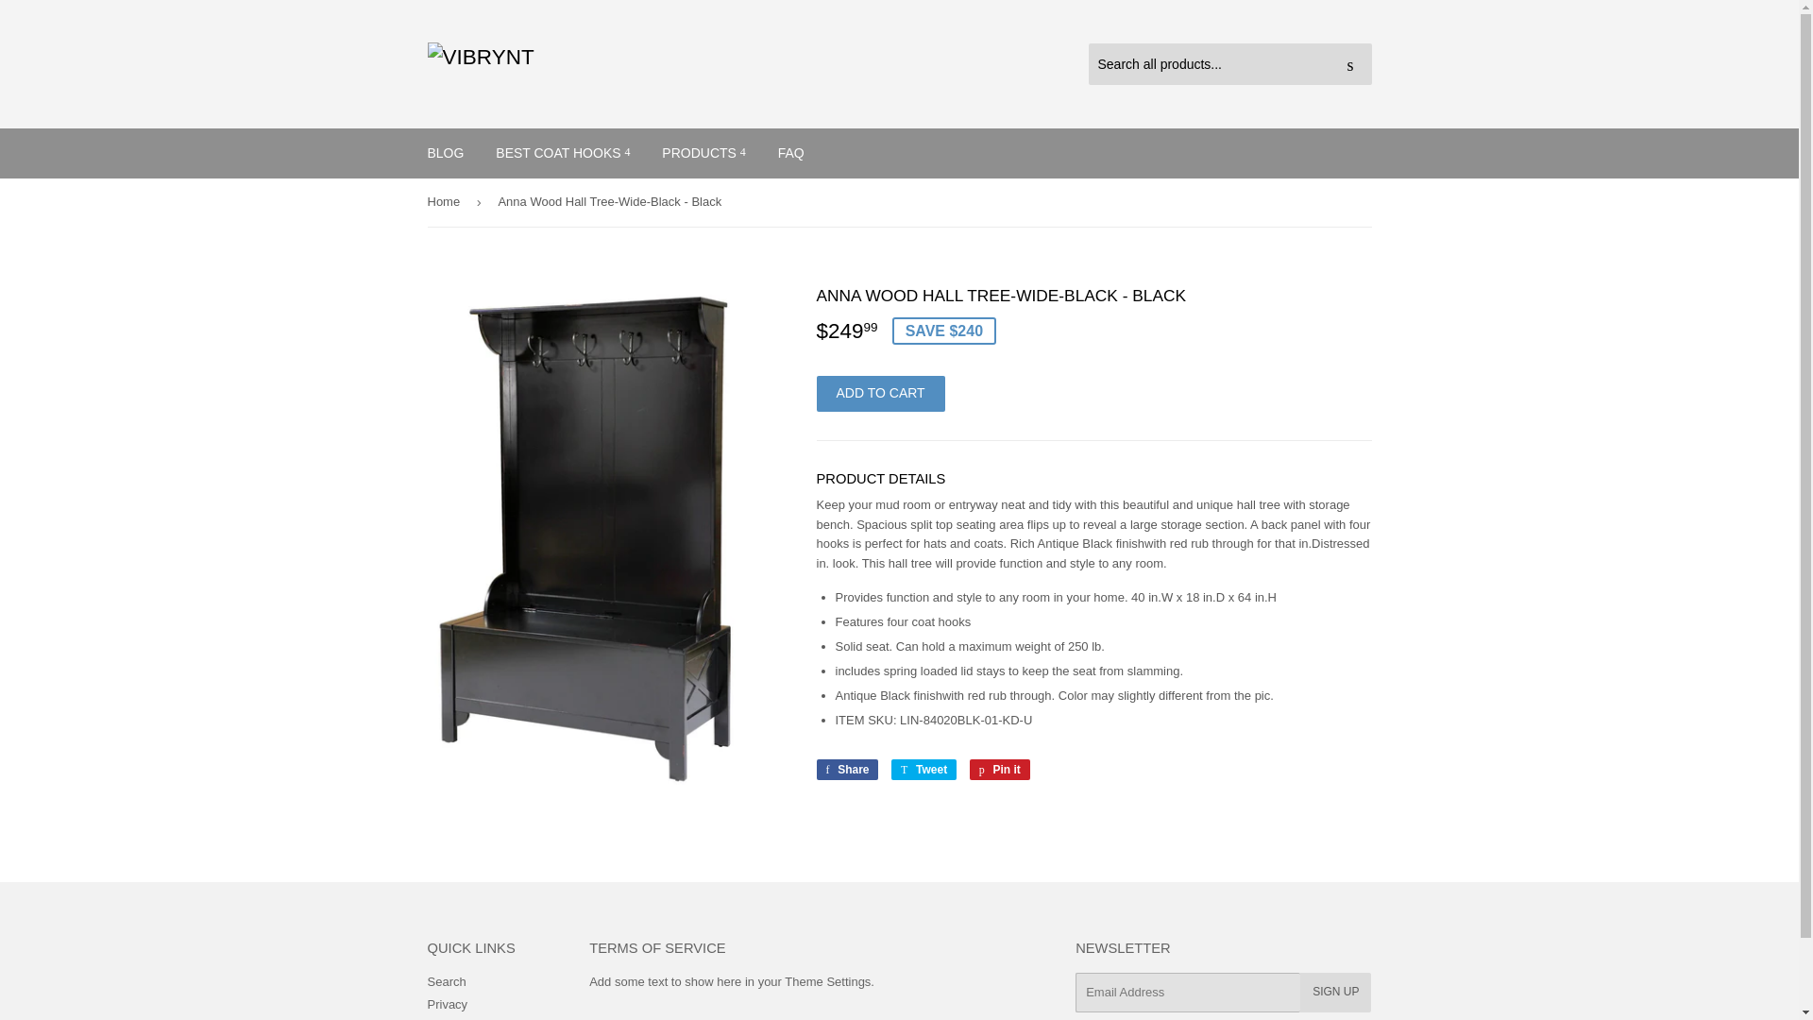  What do you see at coordinates (846, 769) in the screenshot?
I see `Share on Facebook` at bounding box center [846, 769].